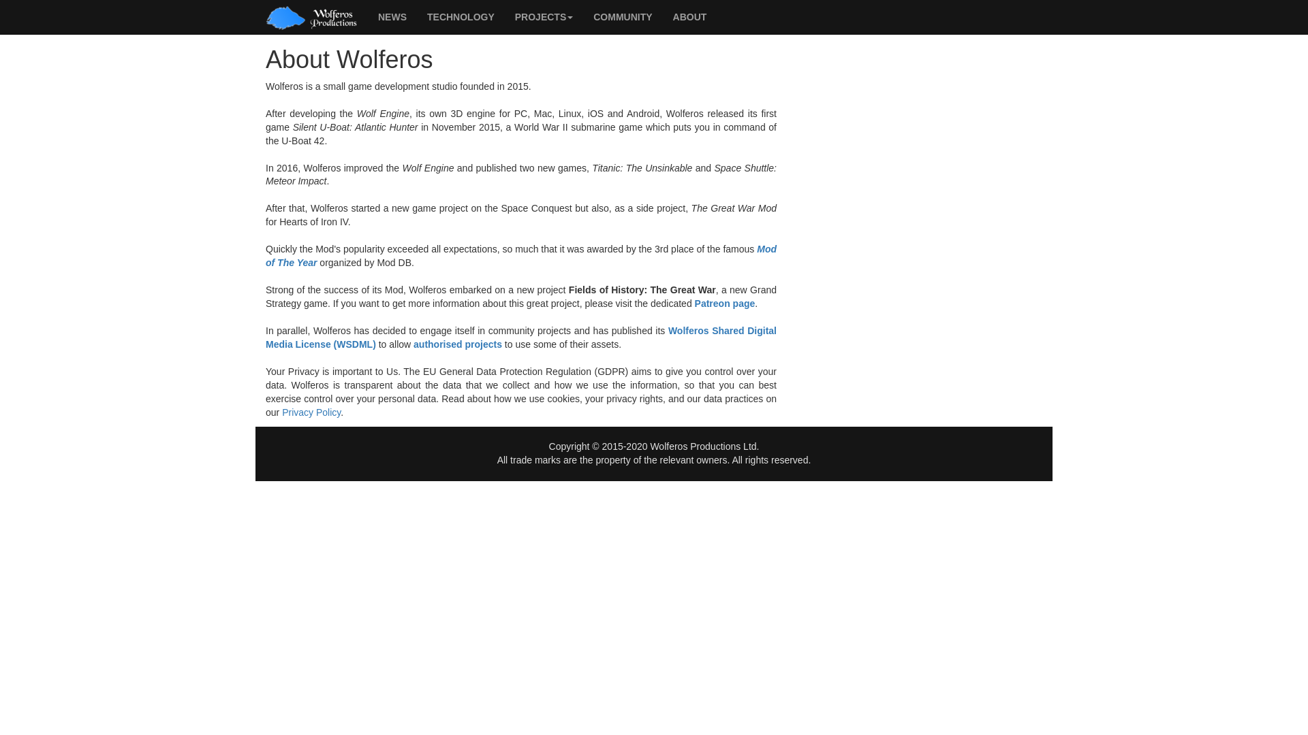  I want to click on NEWS, so click(392, 16).